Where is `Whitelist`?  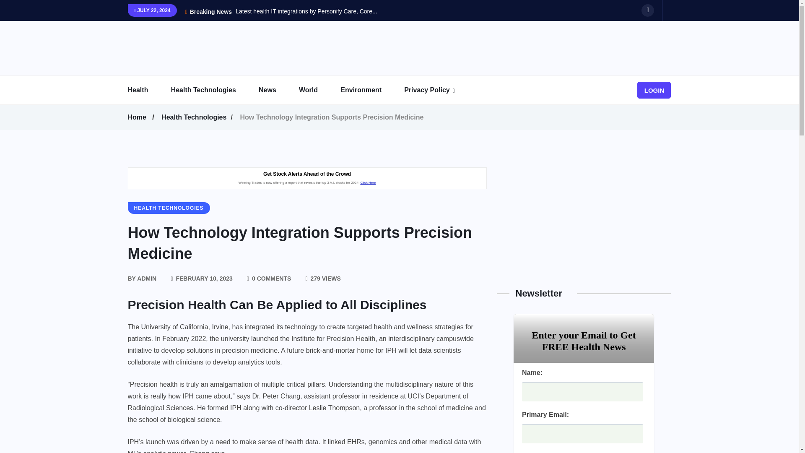
Whitelist is located at coordinates (456, 113).